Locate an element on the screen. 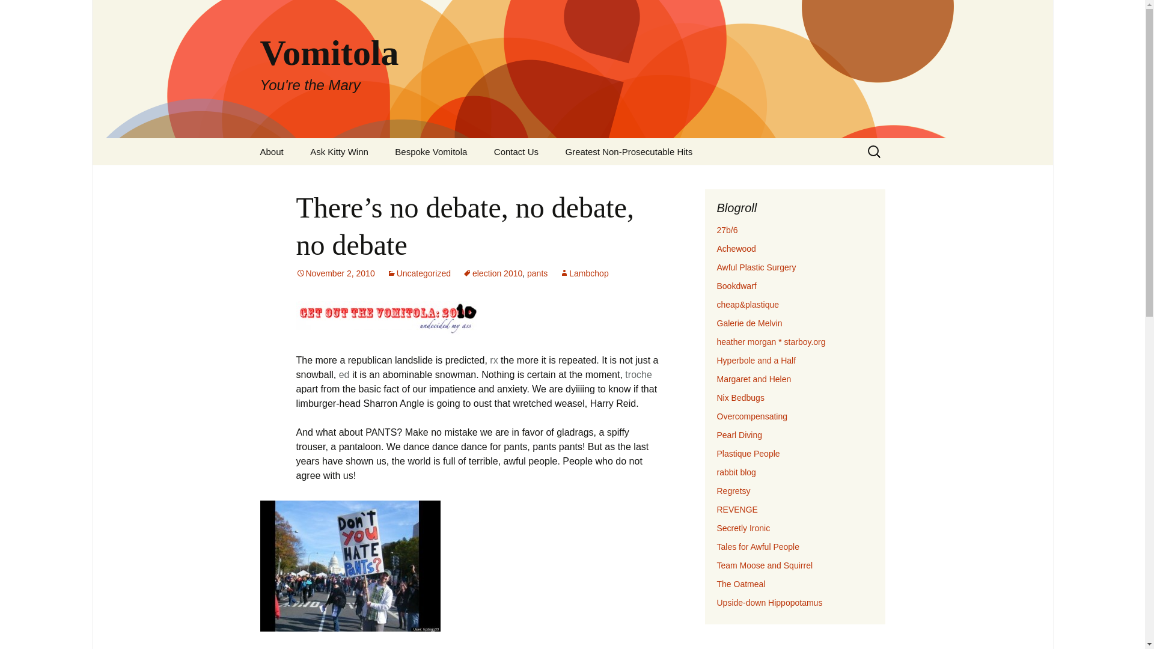 This screenshot has height=649, width=1154. Nix Bedbugs is located at coordinates (740, 398).